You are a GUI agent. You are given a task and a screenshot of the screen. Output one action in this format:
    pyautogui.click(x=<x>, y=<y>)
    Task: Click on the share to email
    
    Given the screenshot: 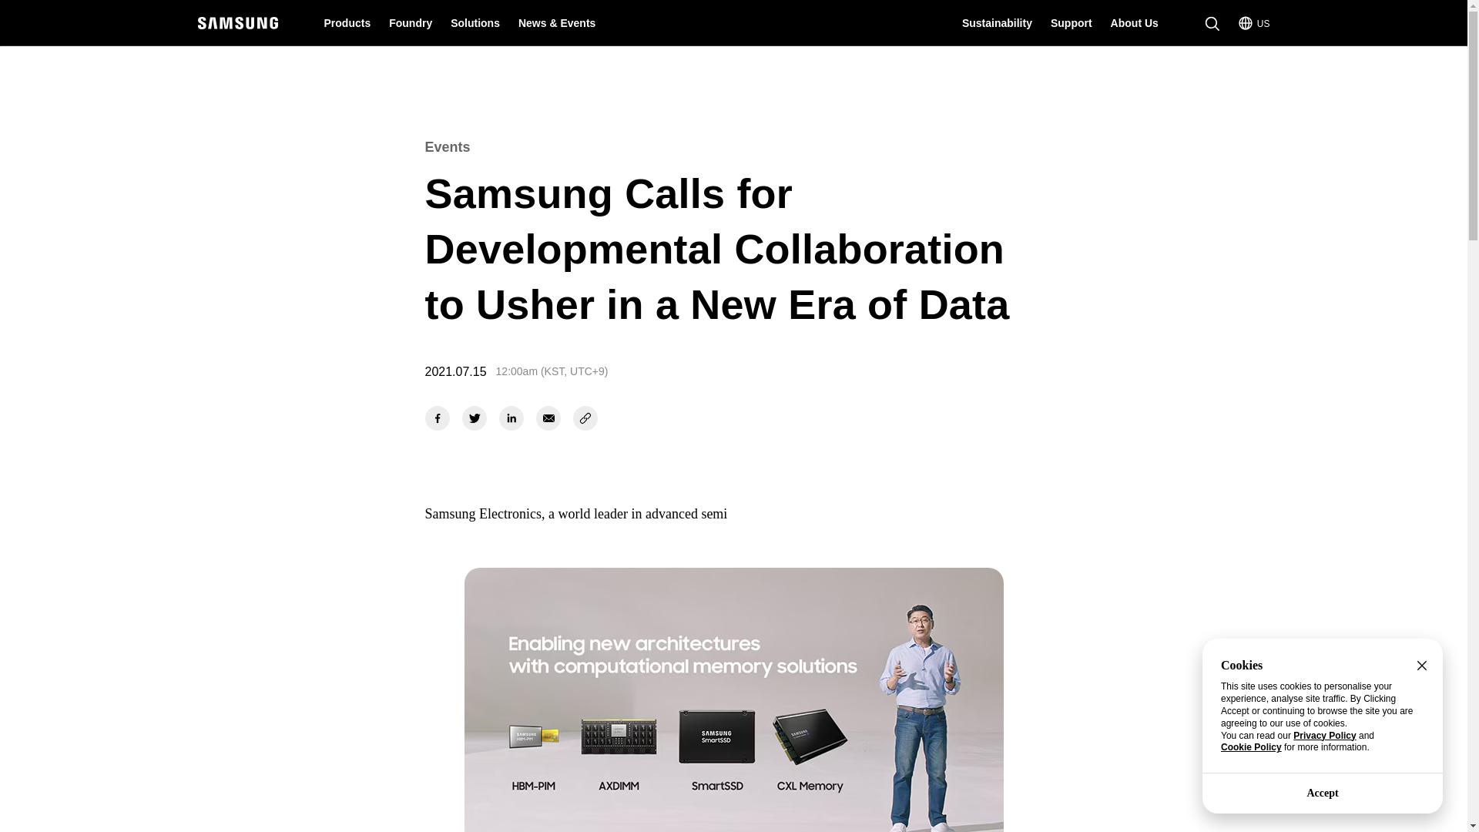 What is the action you would take?
    pyautogui.click(x=548, y=418)
    